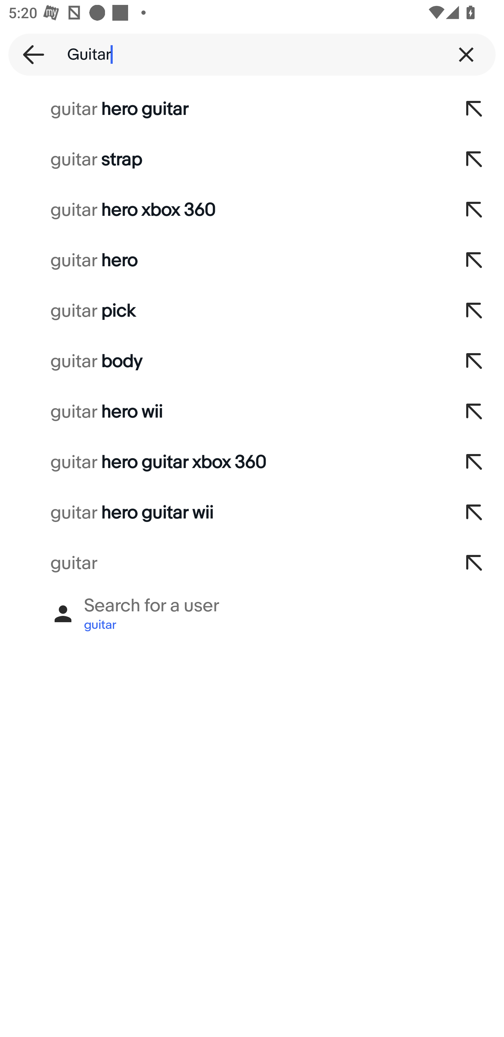  Describe the element at coordinates (252, 54) in the screenshot. I see `Guitar` at that location.